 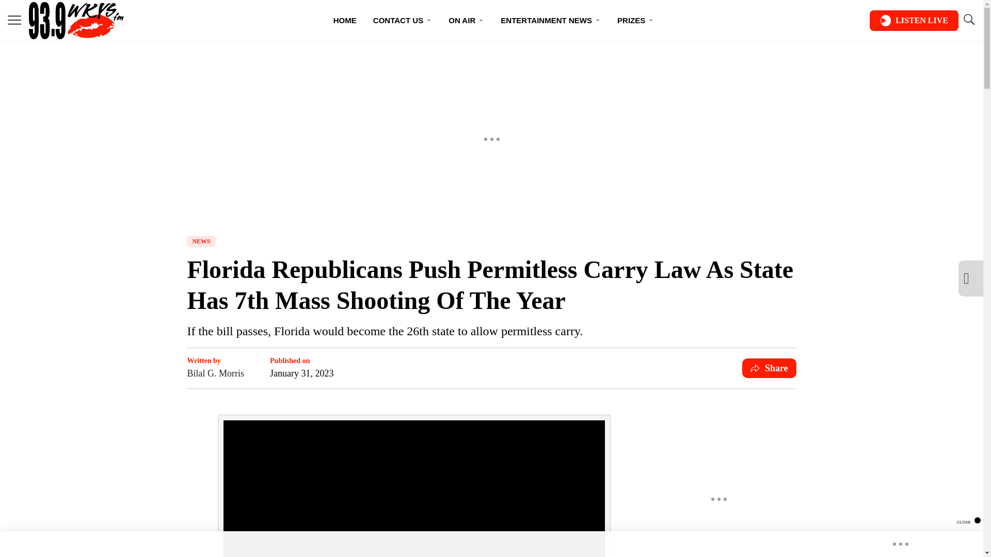 I want to click on TOGGLE SEARCH, so click(x=968, y=21).